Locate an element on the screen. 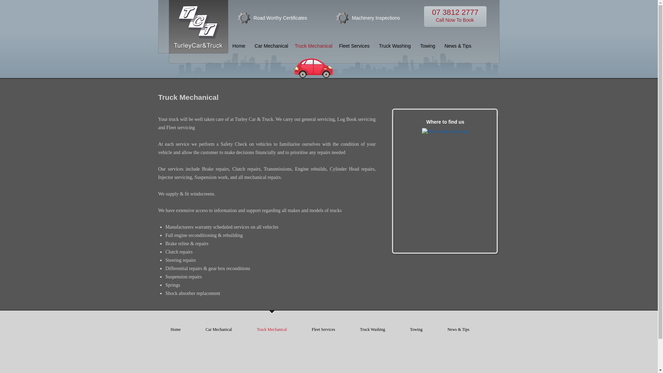 This screenshot has width=663, height=373. Truck Mechanical is located at coordinates (314, 59).